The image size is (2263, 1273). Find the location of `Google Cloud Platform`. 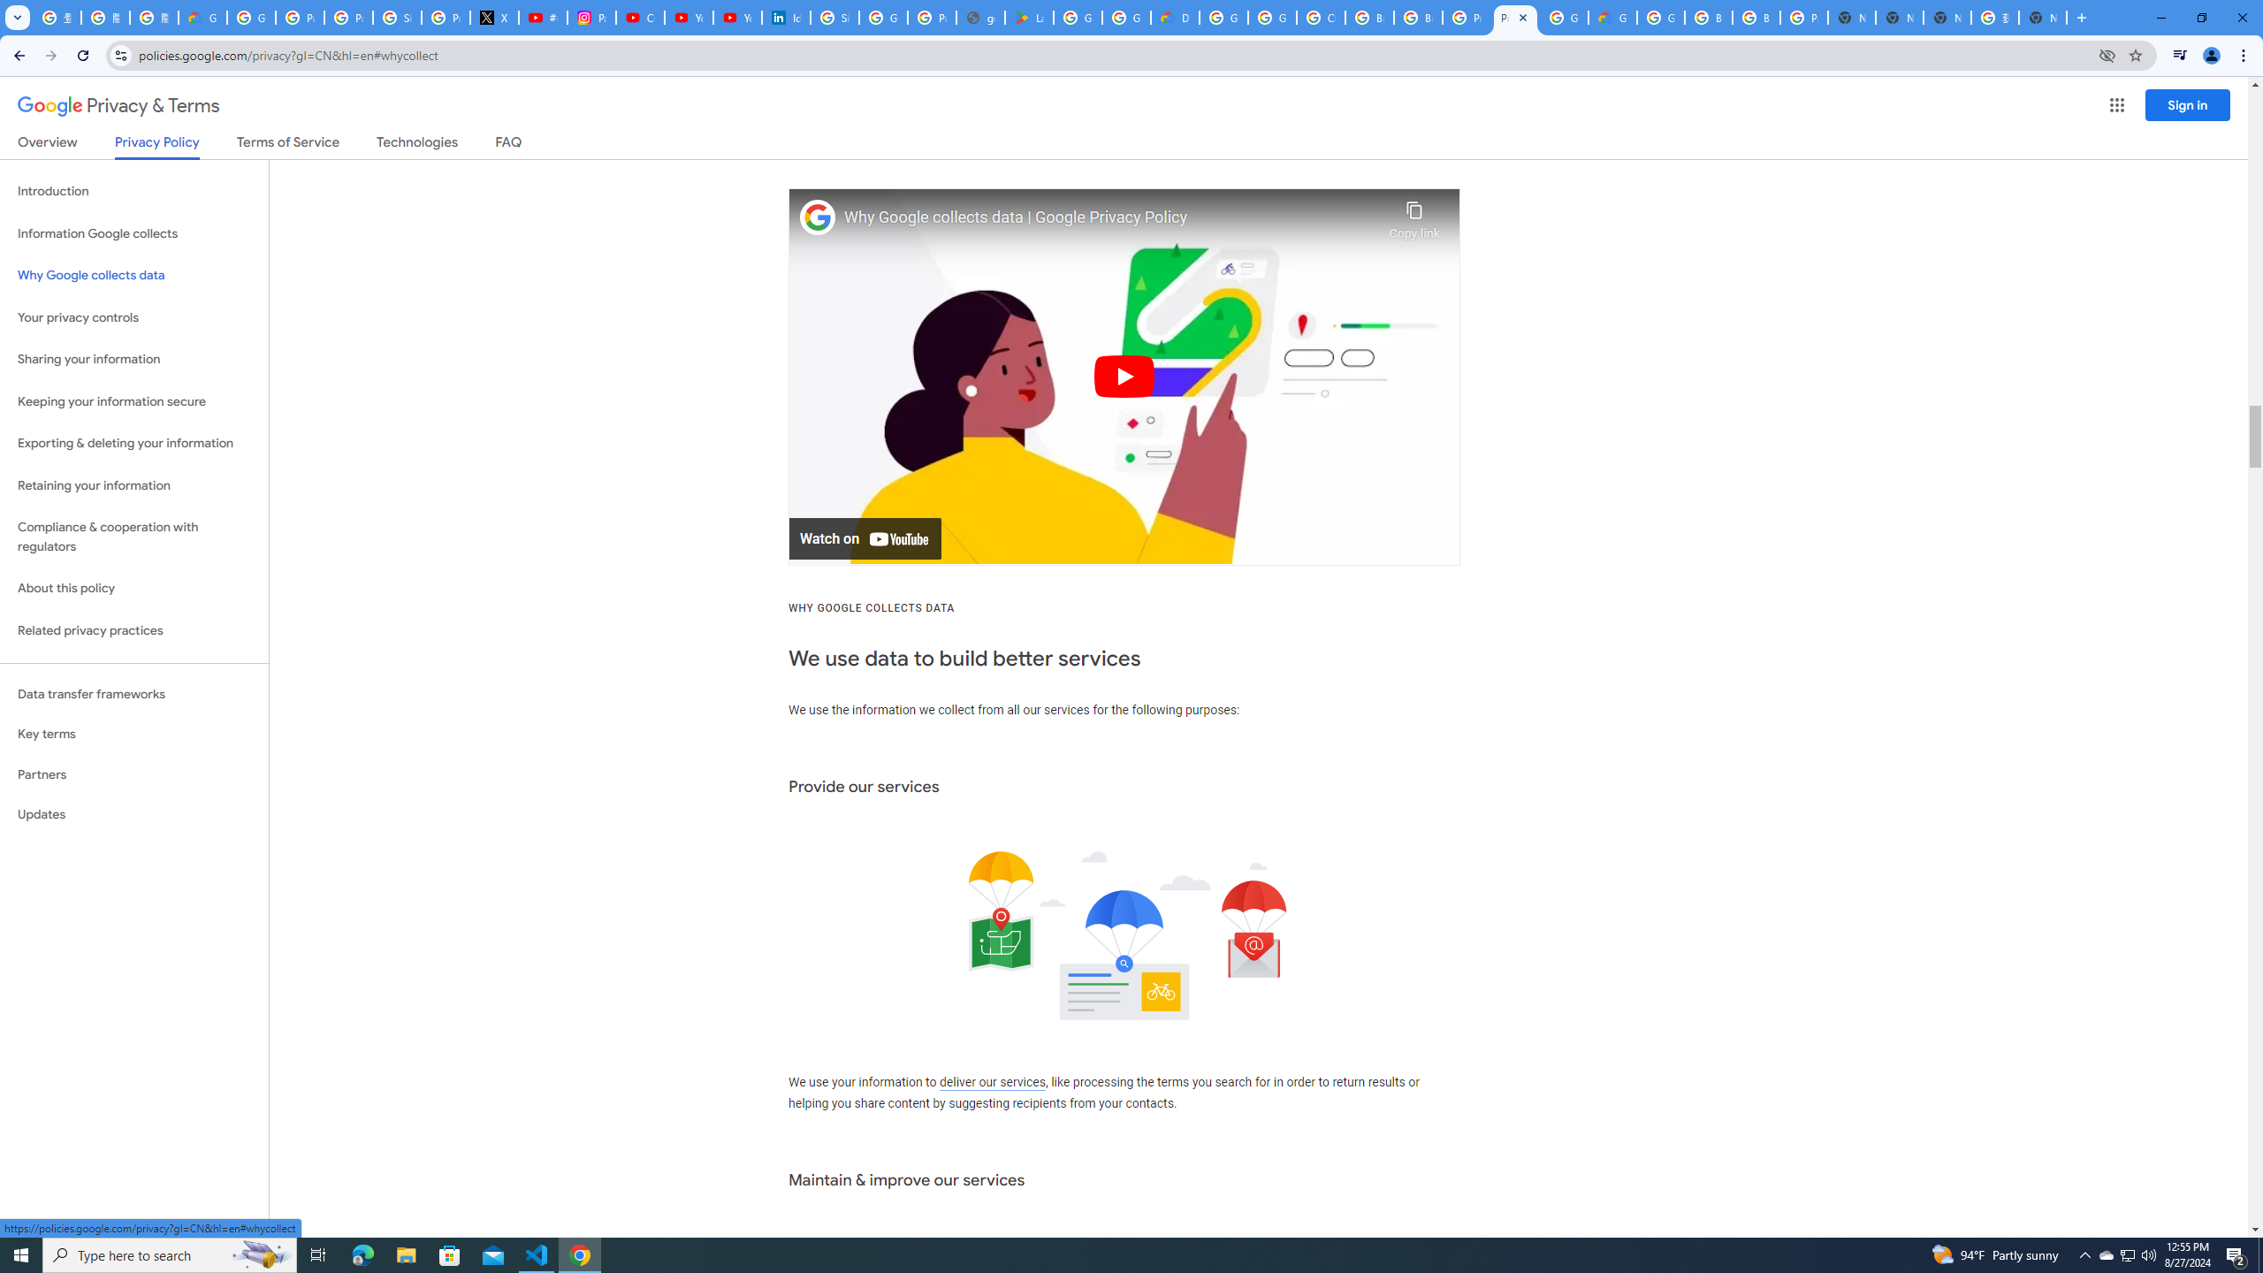

Google Cloud Platform is located at coordinates (1563, 18).